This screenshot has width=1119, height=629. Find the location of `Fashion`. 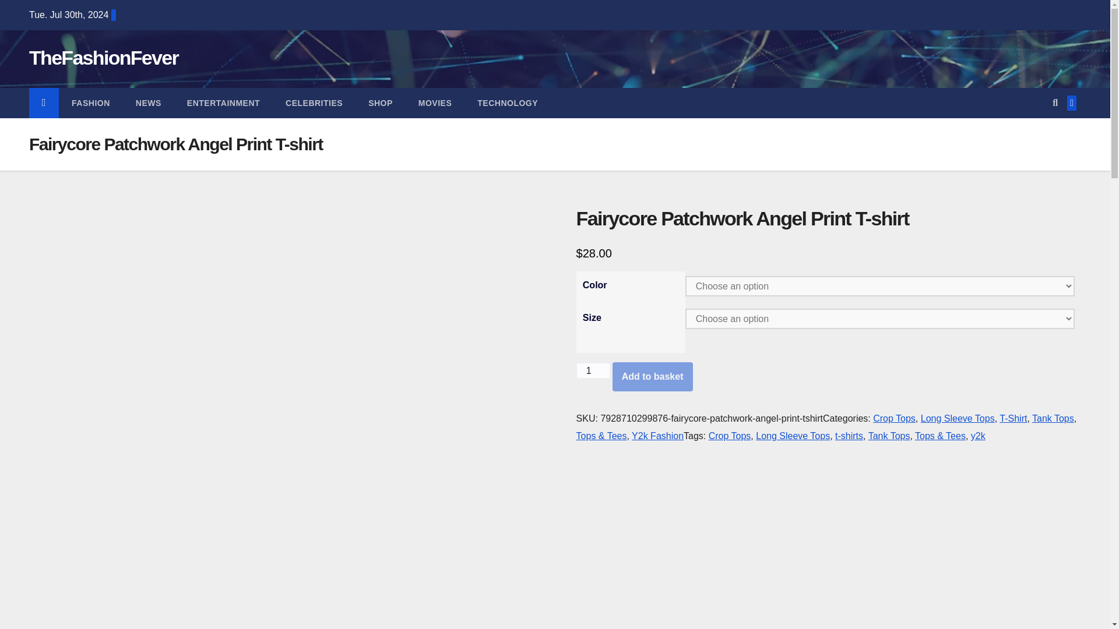

Fashion is located at coordinates (91, 103).